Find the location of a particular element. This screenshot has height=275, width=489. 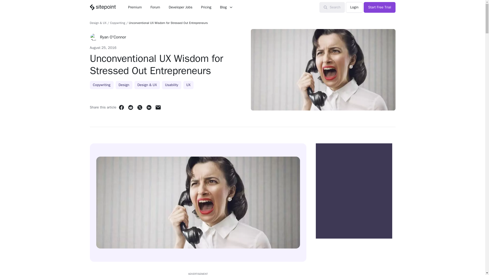

Pricing is located at coordinates (206, 7).